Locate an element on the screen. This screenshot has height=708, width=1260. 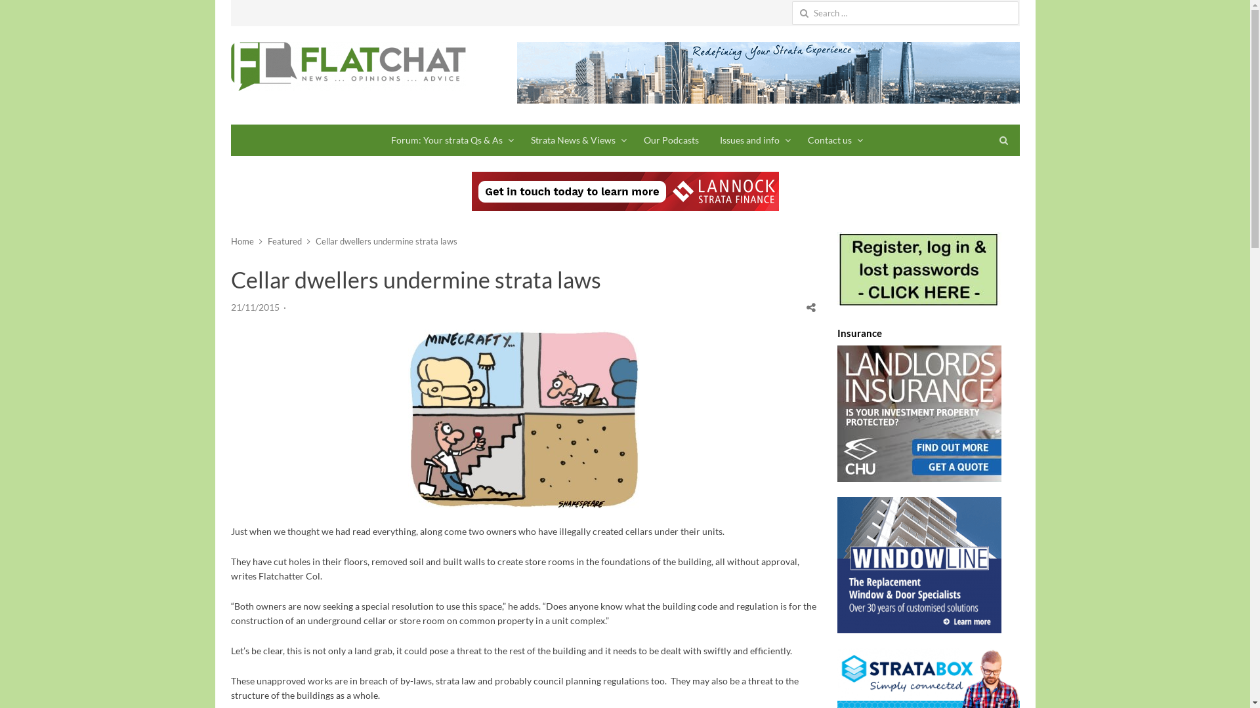
Search is located at coordinates (24, 12).